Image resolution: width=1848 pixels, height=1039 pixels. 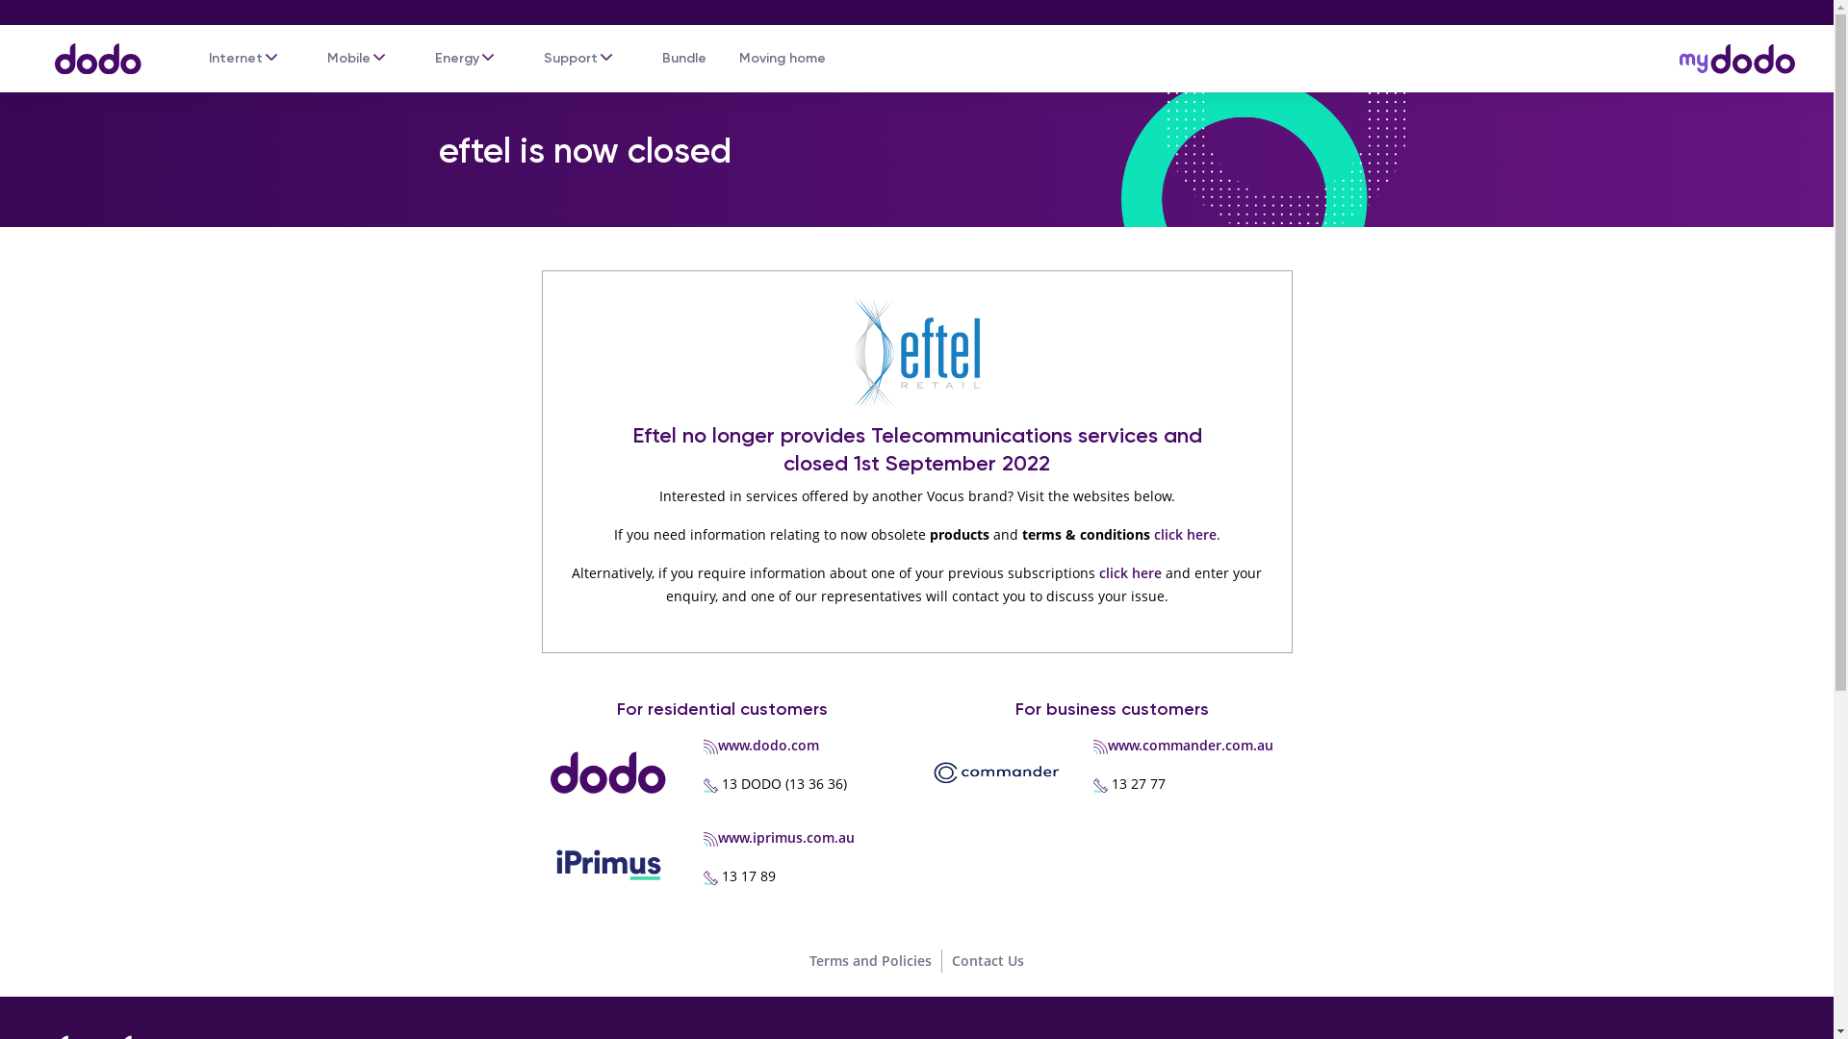 I want to click on Terms and Policies, so click(x=870, y=960).